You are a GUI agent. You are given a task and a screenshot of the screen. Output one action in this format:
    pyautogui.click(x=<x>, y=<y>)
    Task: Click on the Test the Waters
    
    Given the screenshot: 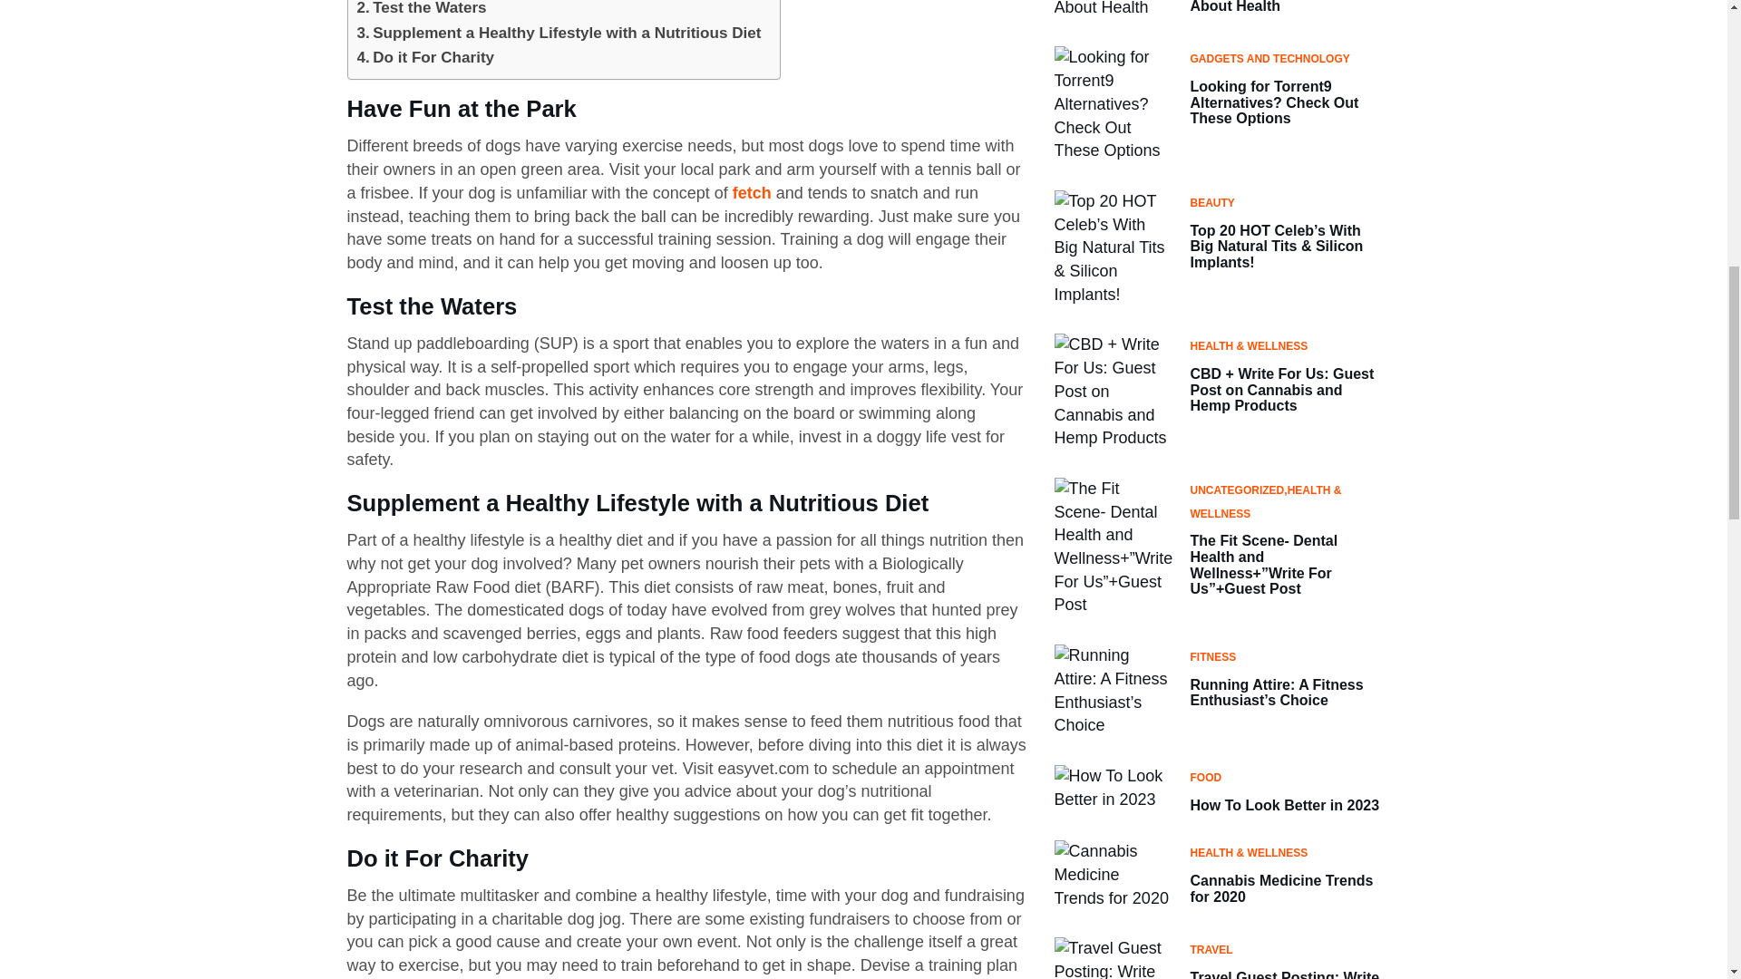 What is the action you would take?
    pyautogui.click(x=422, y=9)
    